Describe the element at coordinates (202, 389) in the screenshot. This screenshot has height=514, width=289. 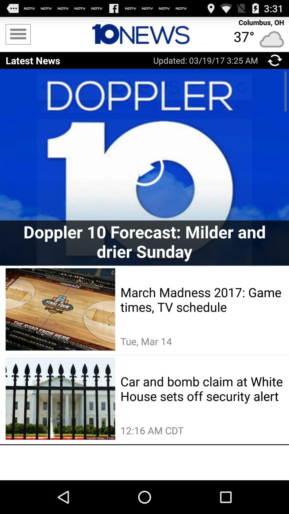
I see `jump until the car and bomb item` at that location.